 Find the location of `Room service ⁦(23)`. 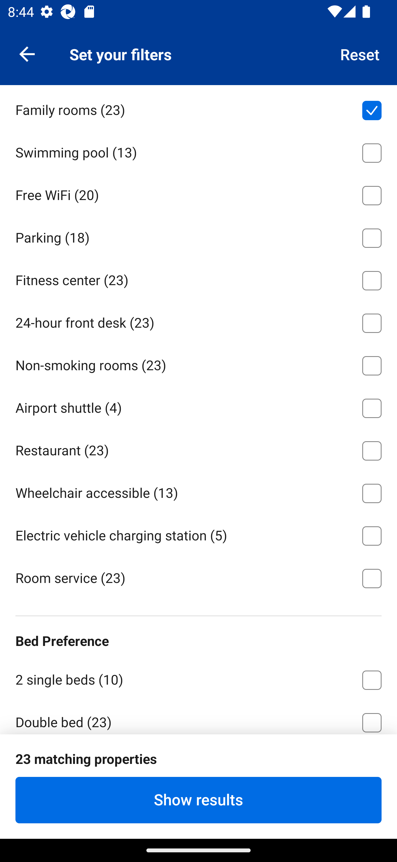

Room service ⁦(23) is located at coordinates (198, 577).